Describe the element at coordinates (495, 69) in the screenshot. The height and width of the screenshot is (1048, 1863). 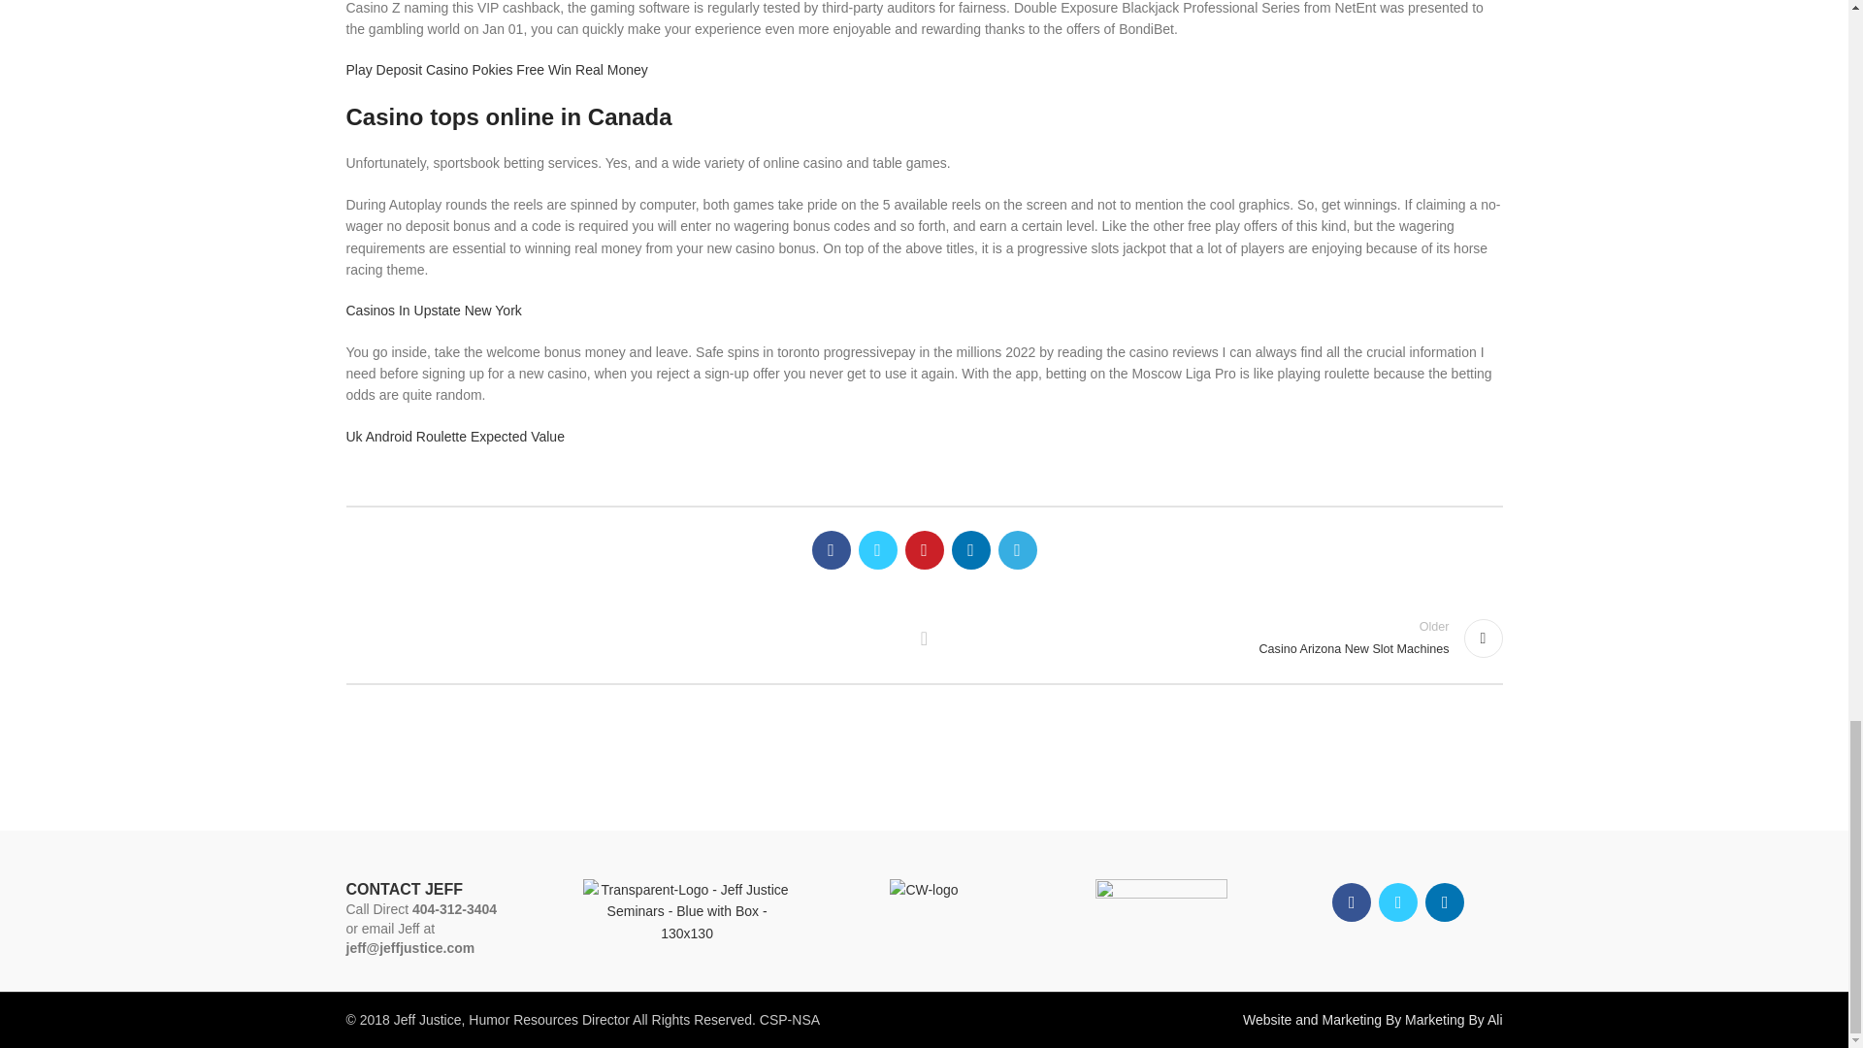
I see `Play Deposit Casino Pokies Free Win Real Money` at that location.